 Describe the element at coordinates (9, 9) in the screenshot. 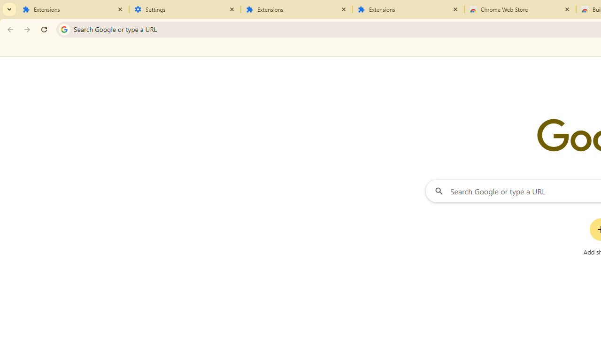

I see `Search tabs` at that location.